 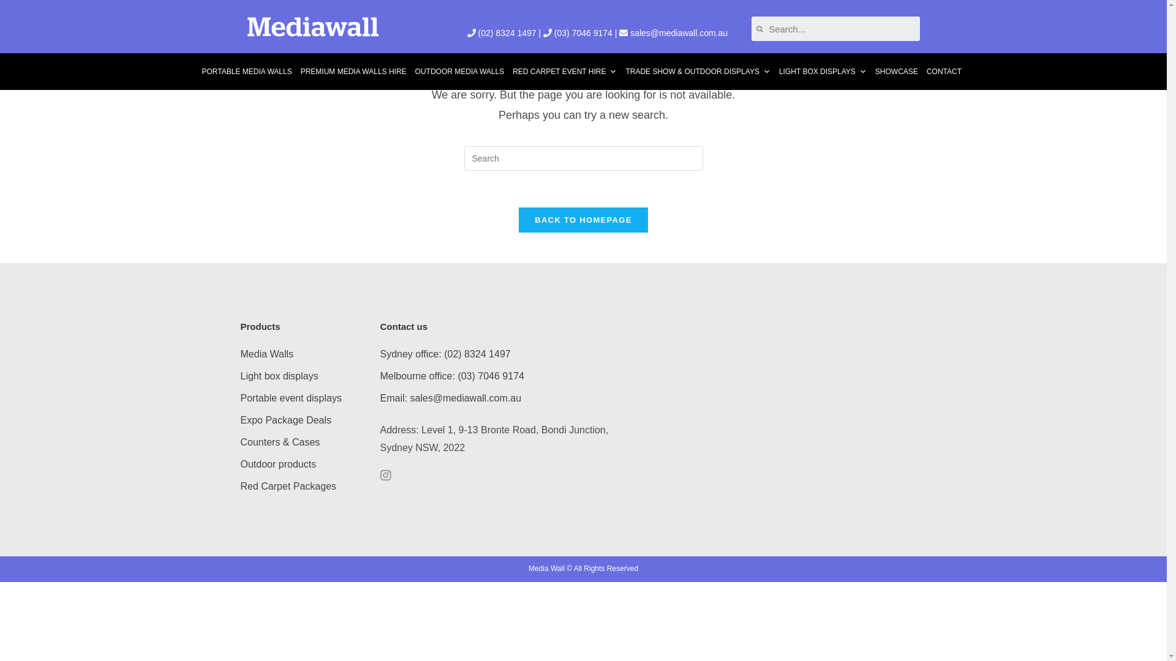 I want to click on Outdoor products, so click(x=278, y=464).